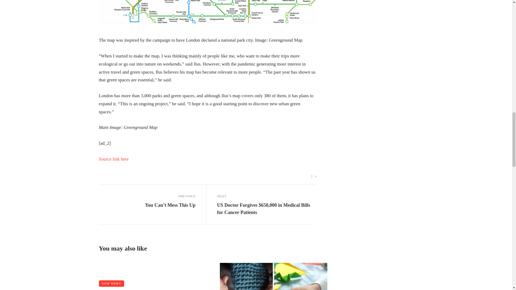 This screenshot has width=516, height=290. What do you see at coordinates (147, 196) in the screenshot?
I see `PREVIOUS` at bounding box center [147, 196].